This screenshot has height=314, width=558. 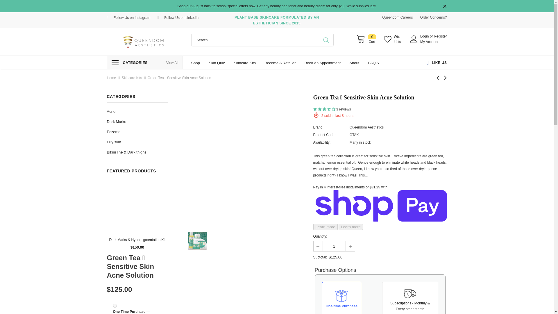 I want to click on My Account, so click(x=429, y=42).